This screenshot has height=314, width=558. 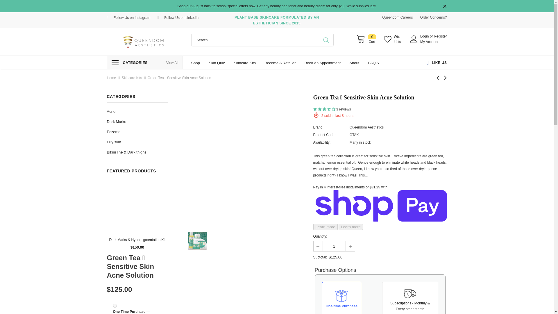 I want to click on My Account, so click(x=429, y=42).